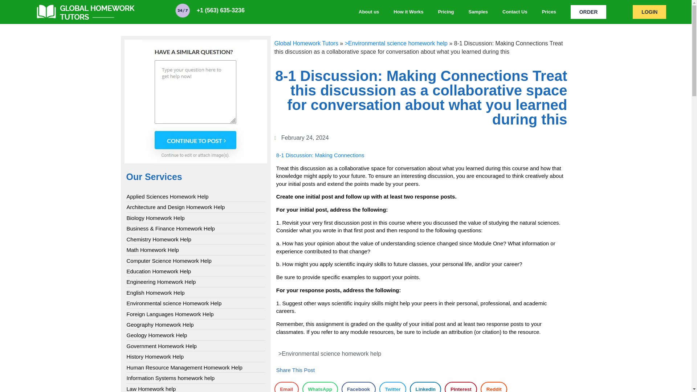 The height and width of the screenshot is (392, 697). Describe the element at coordinates (588, 12) in the screenshot. I see `ORDER` at that location.